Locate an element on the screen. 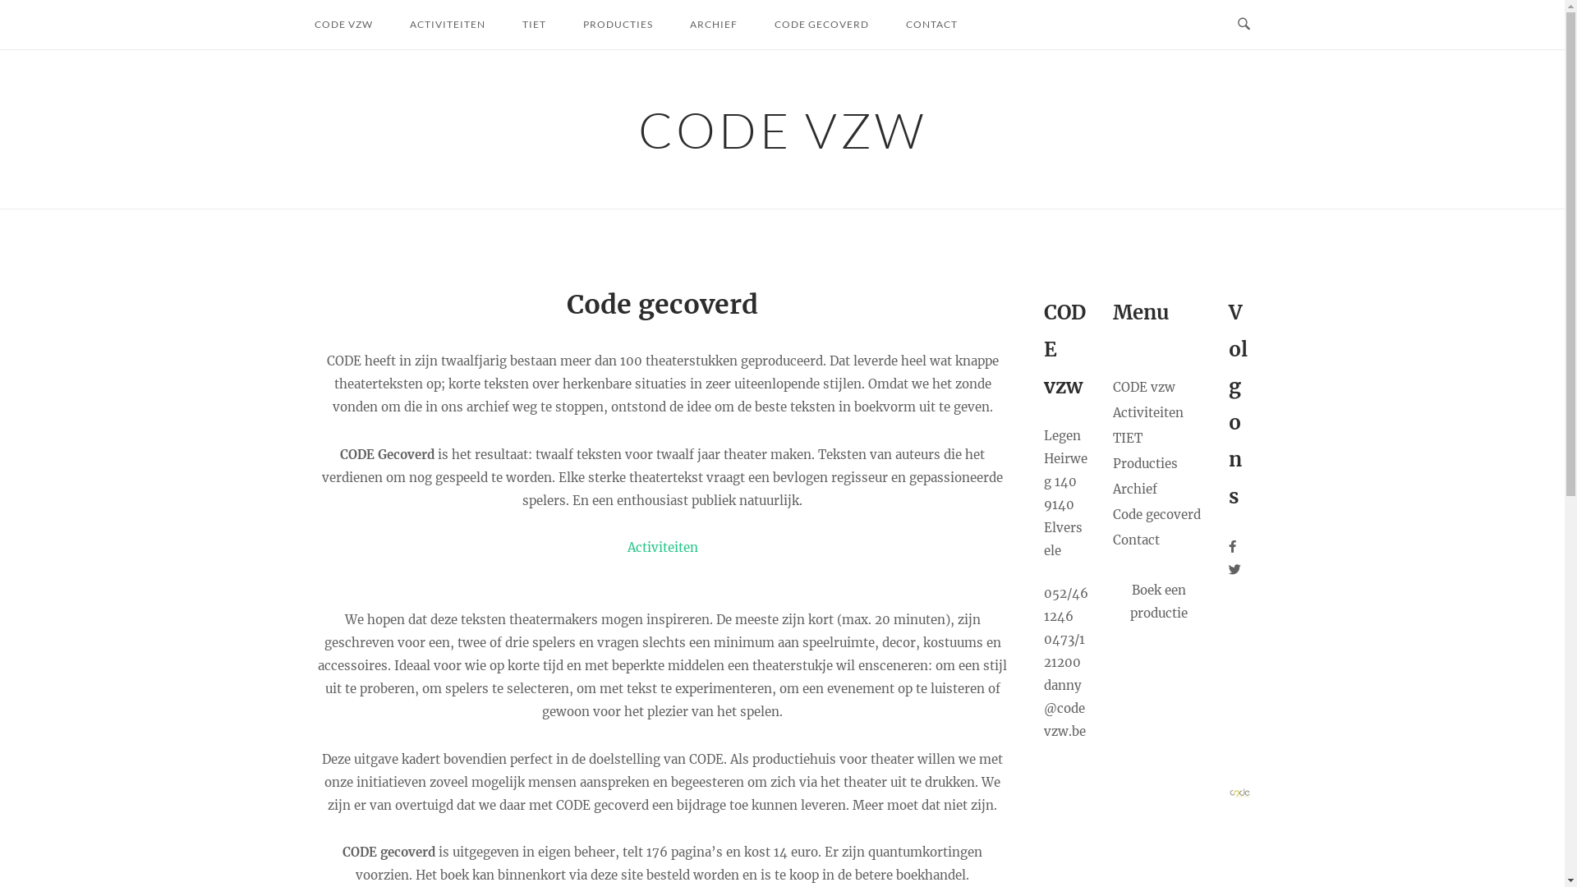 The width and height of the screenshot is (1577, 887). CODE VZW is located at coordinates (343, 25).